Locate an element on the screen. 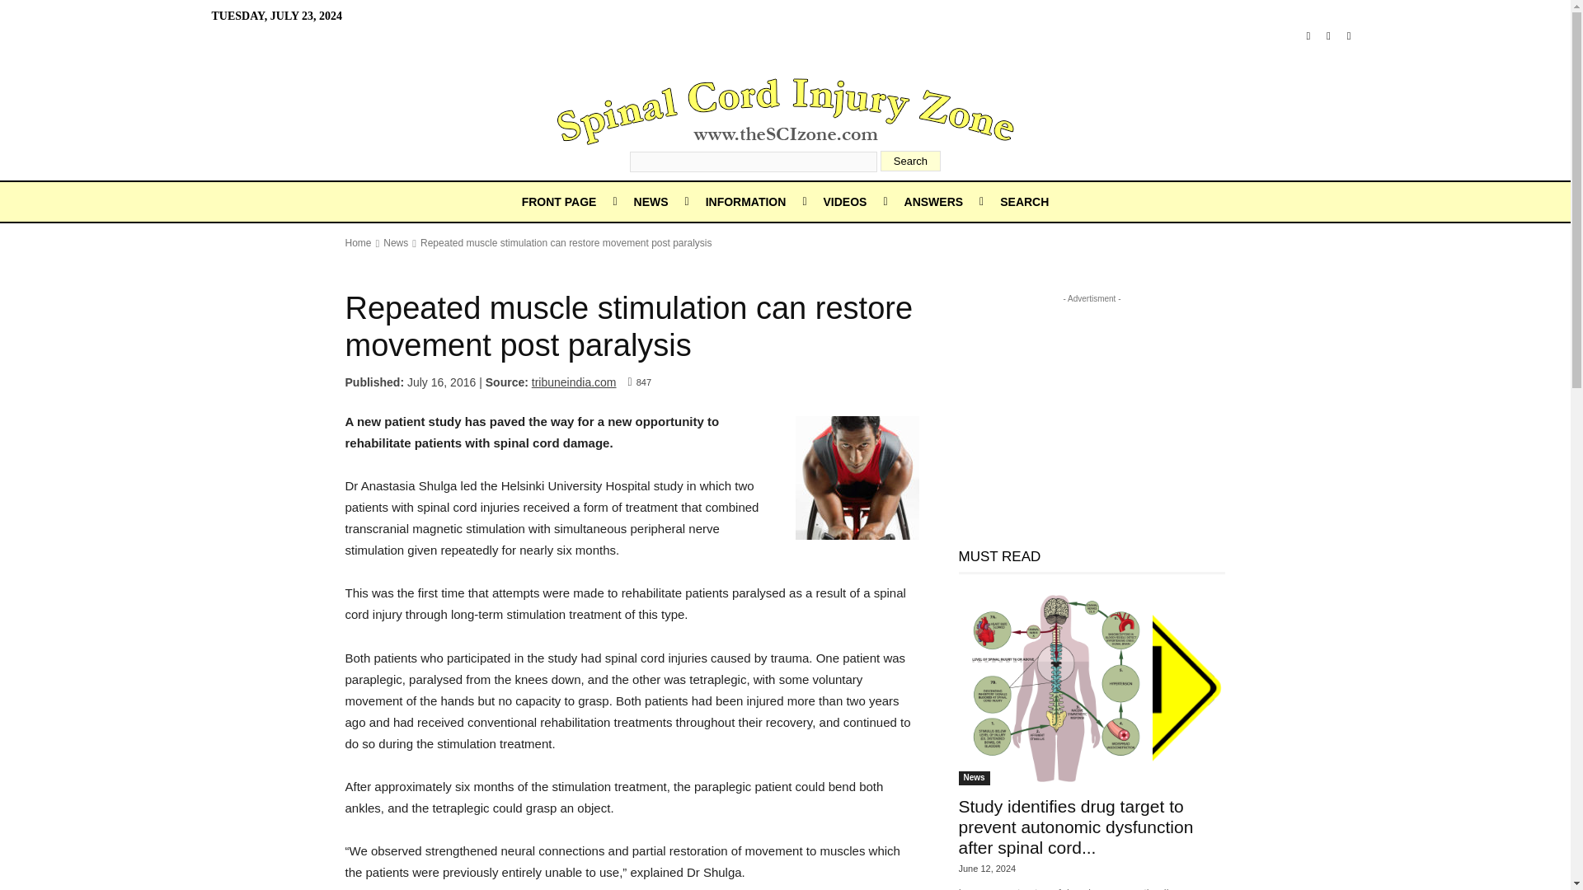  View all posts in News is located at coordinates (396, 243).